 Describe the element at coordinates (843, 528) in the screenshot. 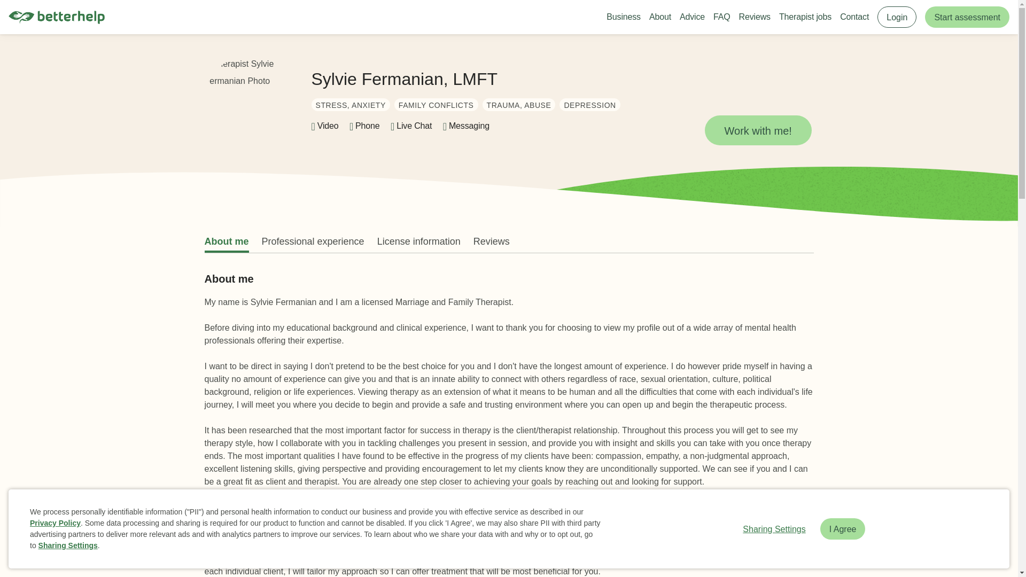

I see `I Agree` at that location.